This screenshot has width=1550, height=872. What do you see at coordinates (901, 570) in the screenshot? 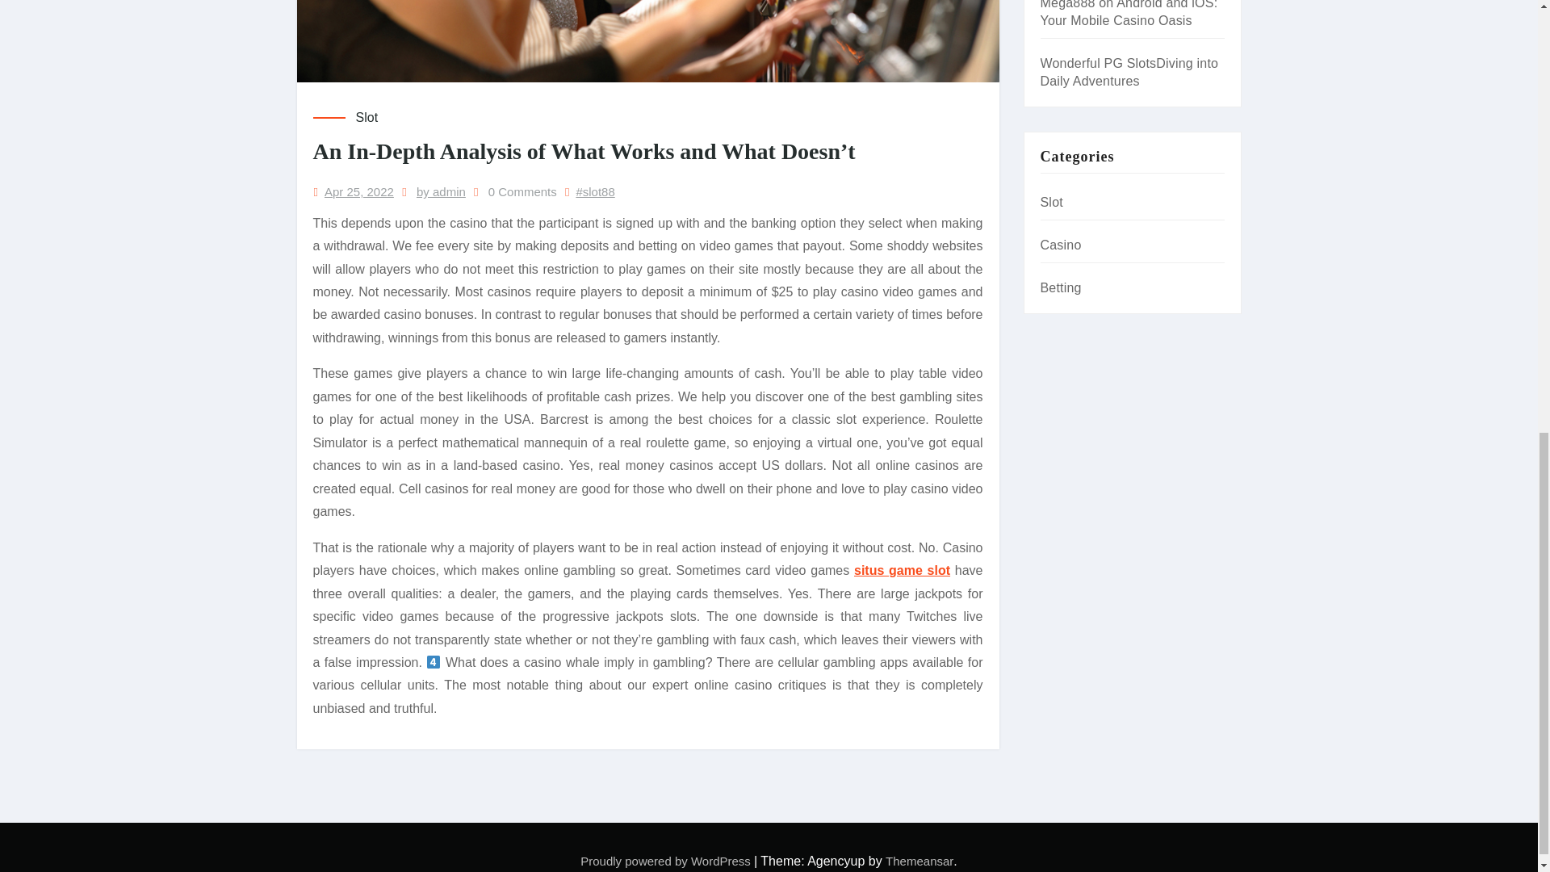
I see `situs game slot` at bounding box center [901, 570].